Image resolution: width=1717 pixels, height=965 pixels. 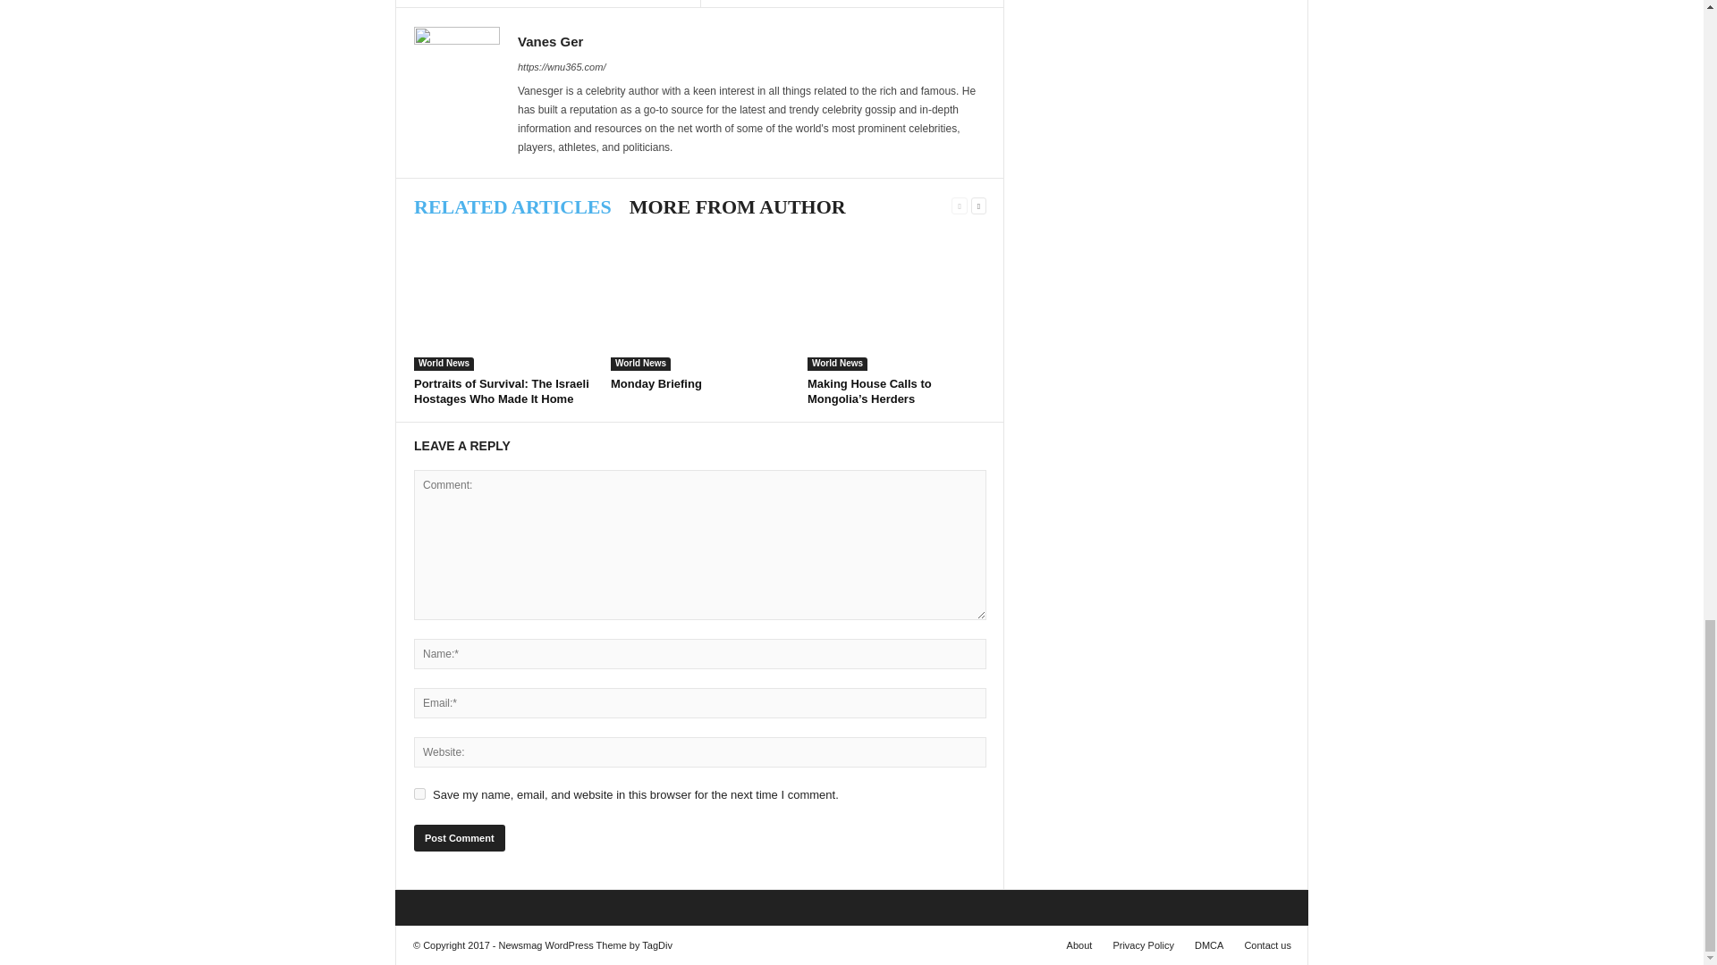 What do you see at coordinates (459, 838) in the screenshot?
I see `Post Comment` at bounding box center [459, 838].